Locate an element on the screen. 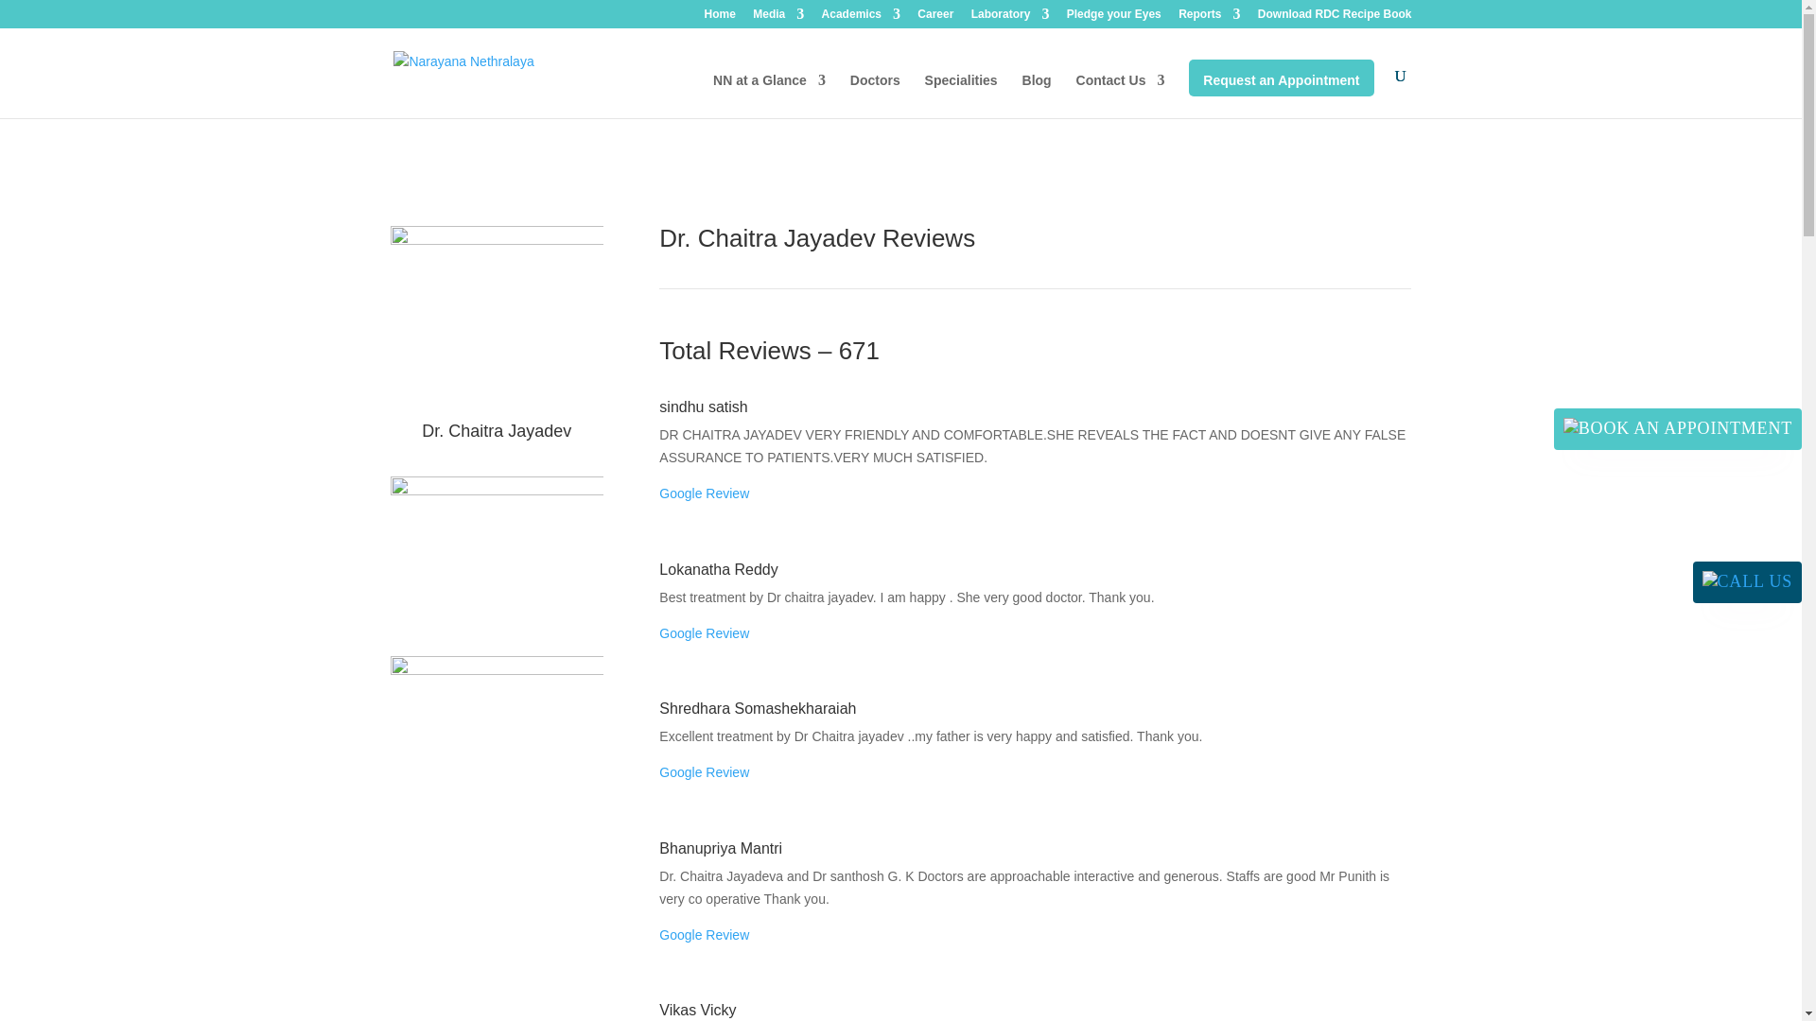  Career is located at coordinates (934, 18).